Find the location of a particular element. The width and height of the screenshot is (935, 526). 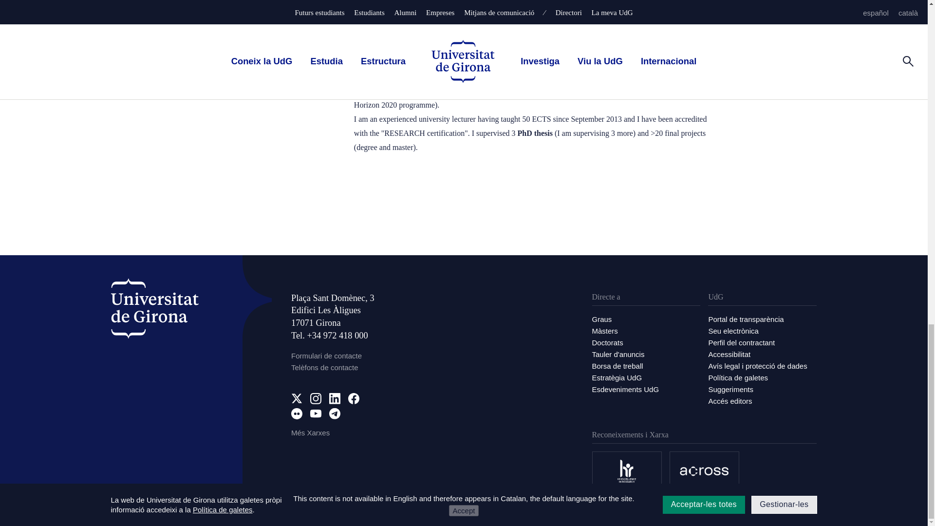

Perfil de Youtube de la UdG is located at coordinates (316, 413).